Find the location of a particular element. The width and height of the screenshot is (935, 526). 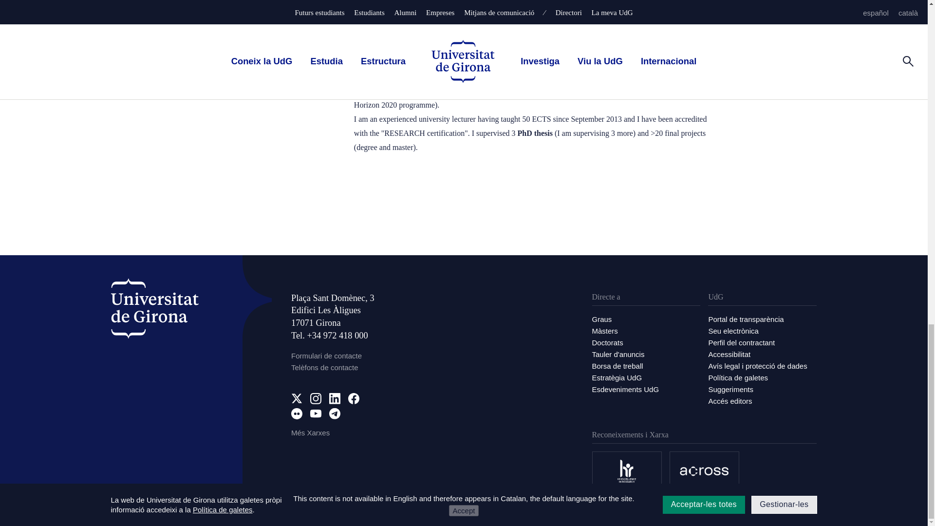

Perfil de Youtube de la UdG is located at coordinates (316, 413).